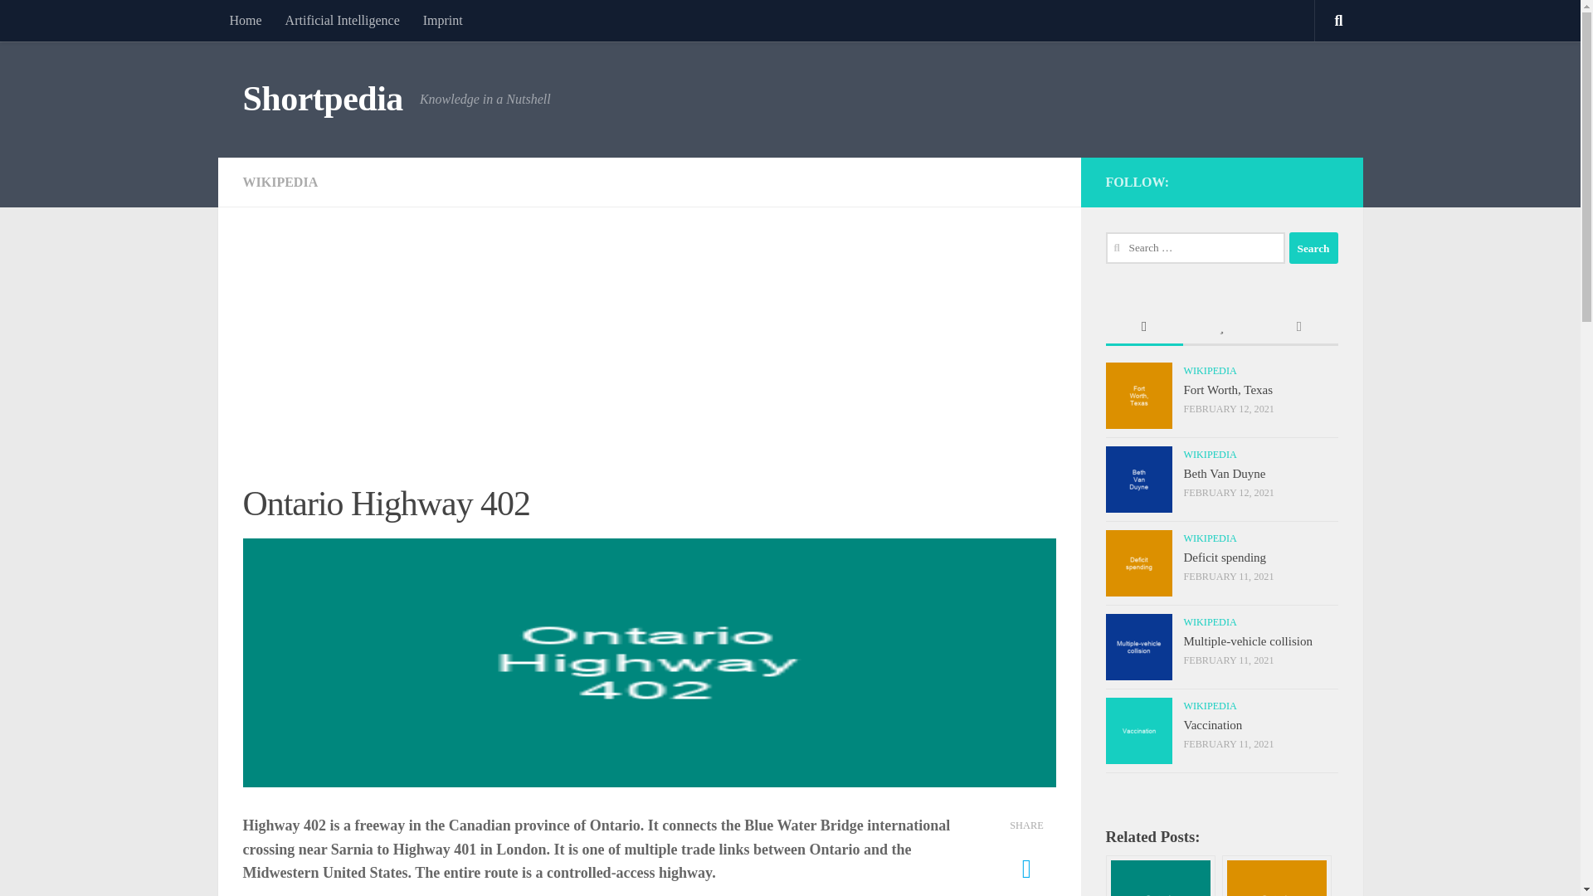 This screenshot has width=1593, height=896. Describe the element at coordinates (1210, 370) in the screenshot. I see `WIKIPEDIA` at that location.